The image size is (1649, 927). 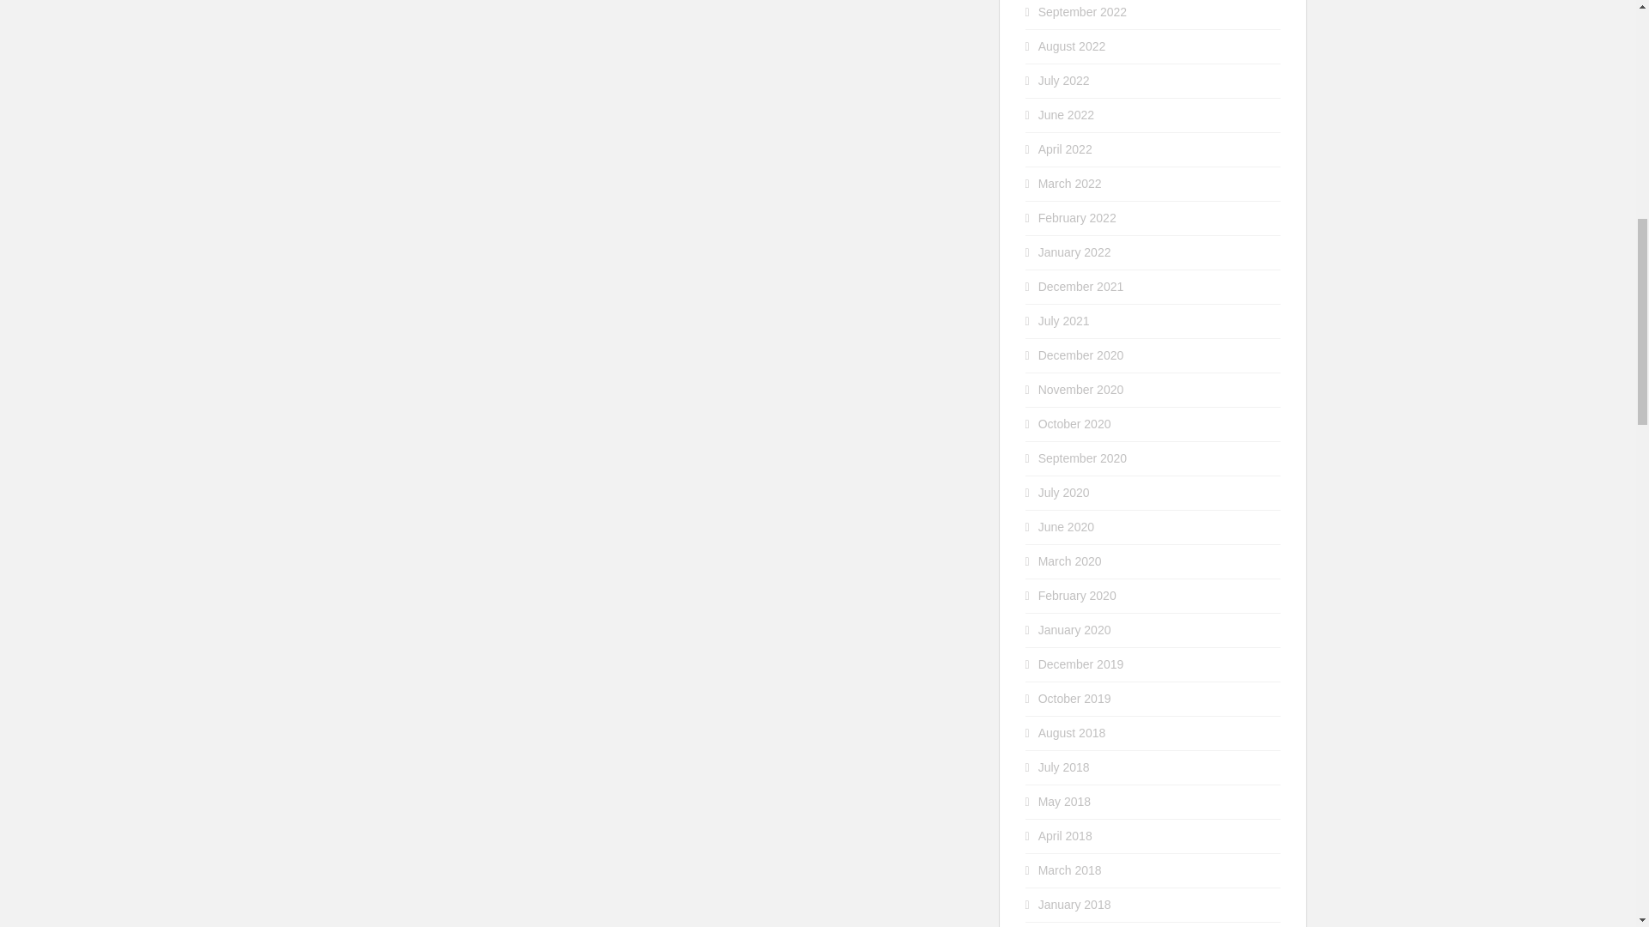 What do you see at coordinates (1070, 184) in the screenshot?
I see `March 2022` at bounding box center [1070, 184].